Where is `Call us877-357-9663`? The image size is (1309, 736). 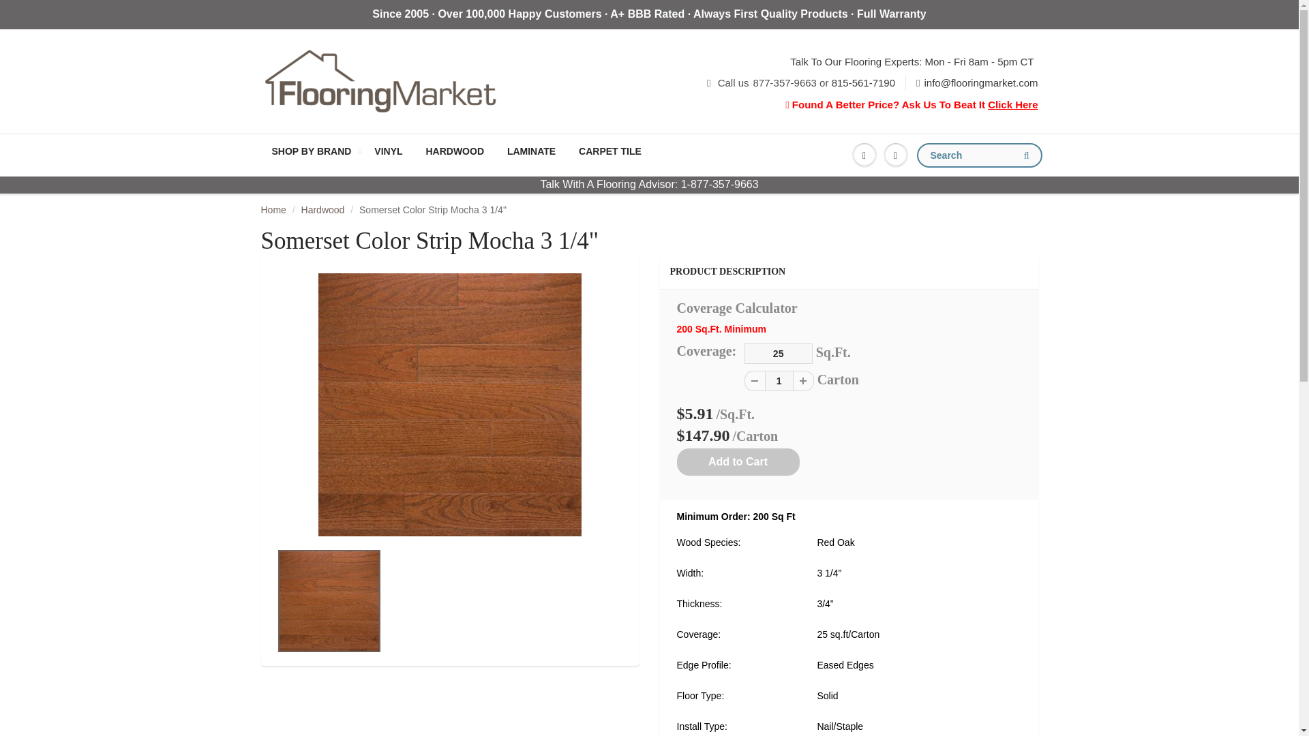
Call us877-357-9663 is located at coordinates (767, 82).